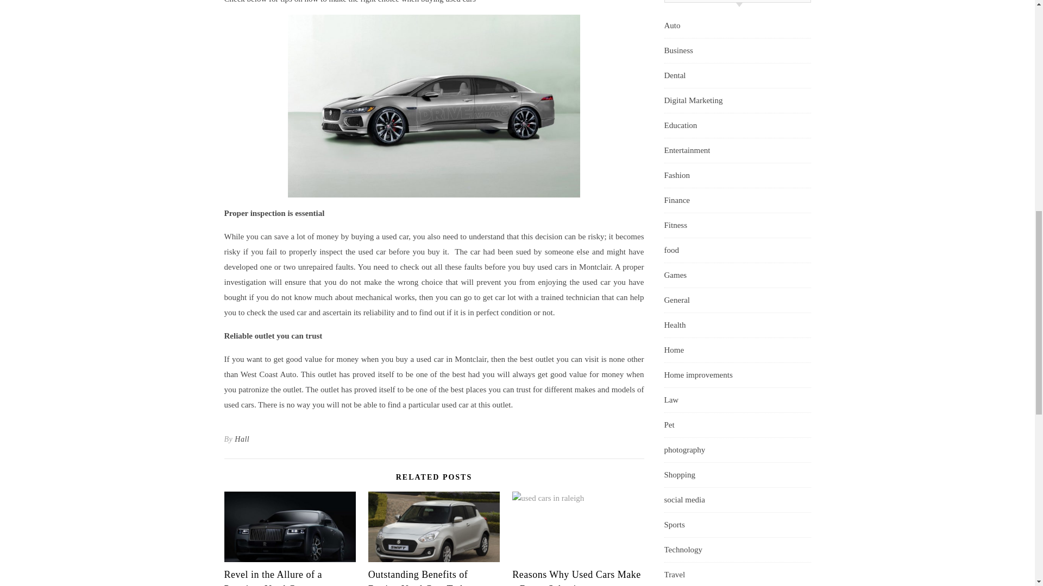 The height and width of the screenshot is (586, 1043). I want to click on Digital Marketing, so click(693, 101).